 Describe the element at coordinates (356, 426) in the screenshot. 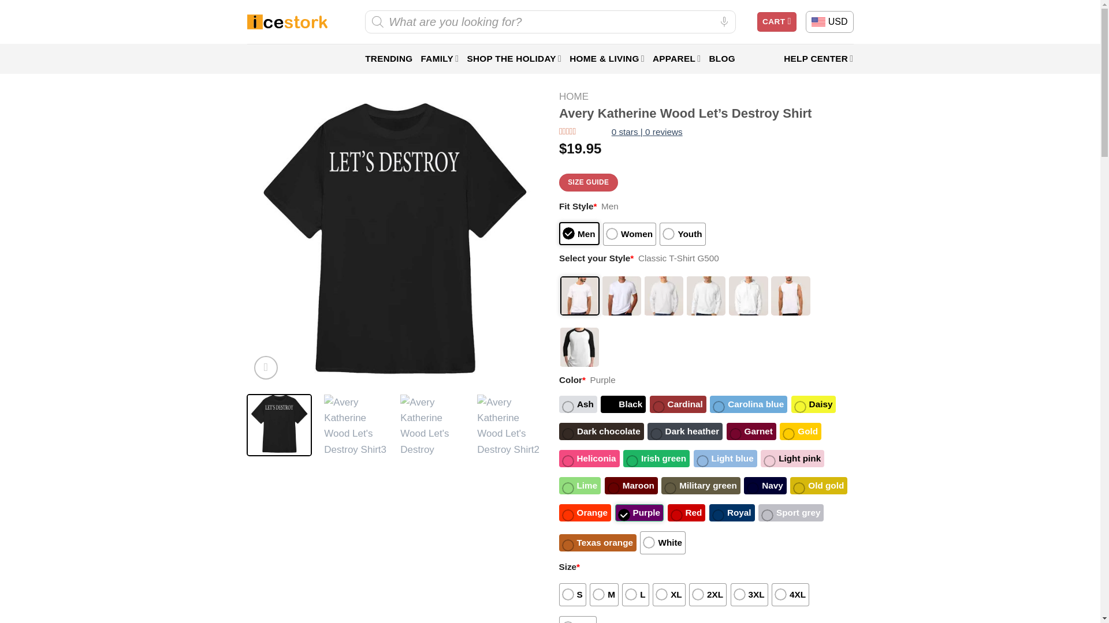

I see `Avery Katherine Wood Let's Destroy Shirt 1` at that location.